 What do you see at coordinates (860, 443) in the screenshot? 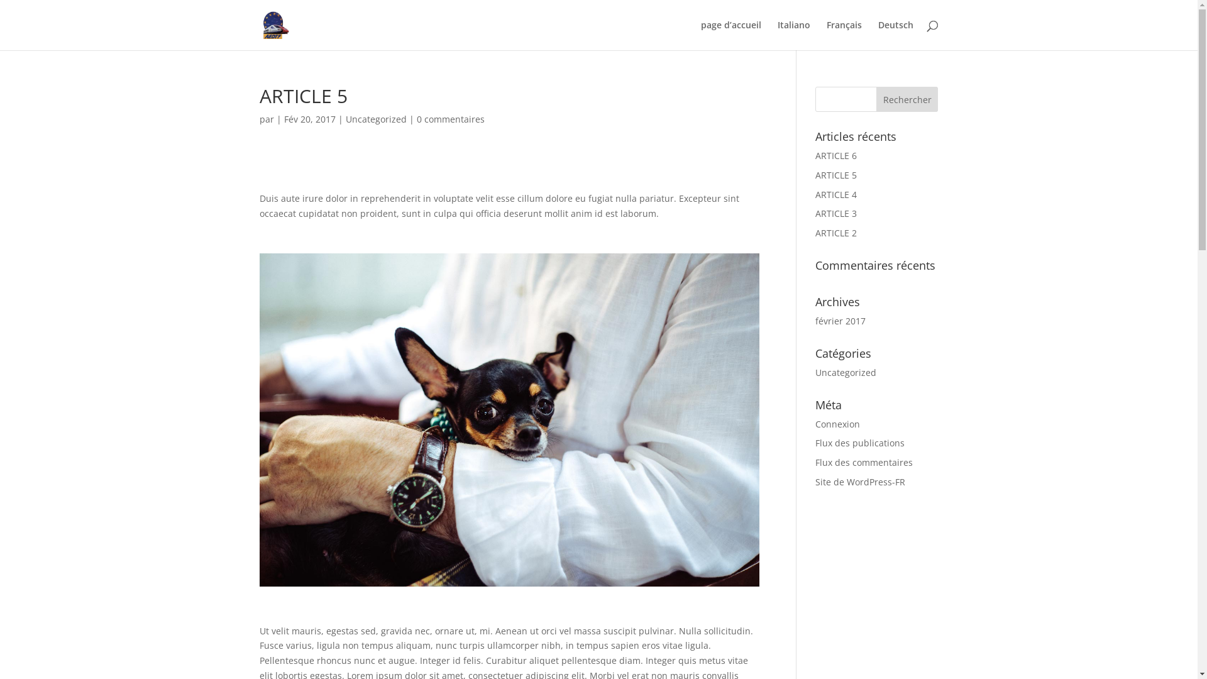
I see `Flux des publications` at bounding box center [860, 443].